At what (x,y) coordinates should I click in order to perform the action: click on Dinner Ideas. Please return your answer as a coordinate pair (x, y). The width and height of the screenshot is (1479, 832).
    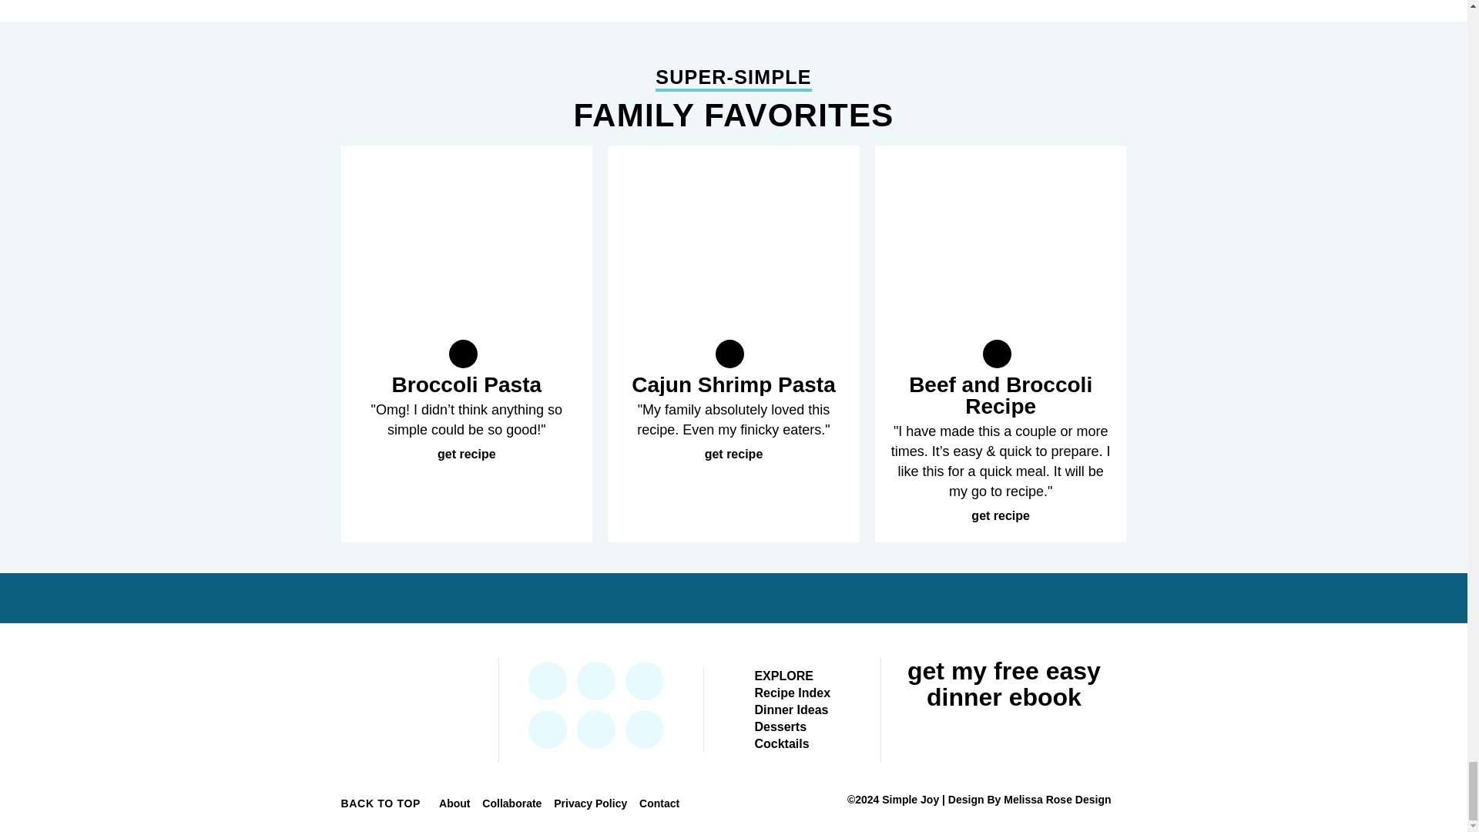
    Looking at the image, I should click on (791, 709).